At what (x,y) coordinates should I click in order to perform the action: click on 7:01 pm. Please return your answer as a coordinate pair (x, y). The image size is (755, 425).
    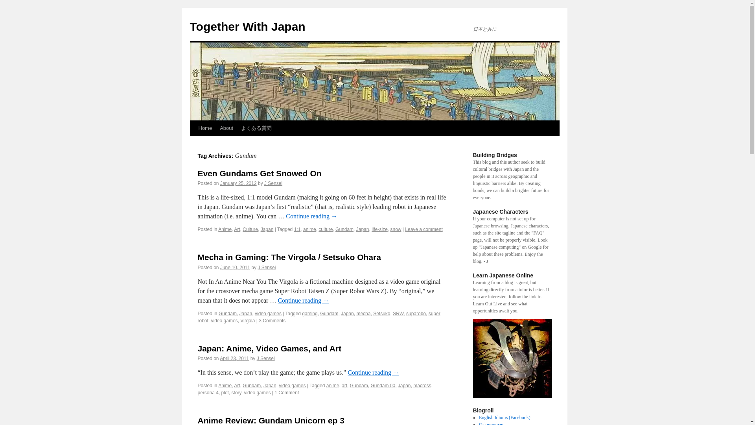
    Looking at the image, I should click on (234, 358).